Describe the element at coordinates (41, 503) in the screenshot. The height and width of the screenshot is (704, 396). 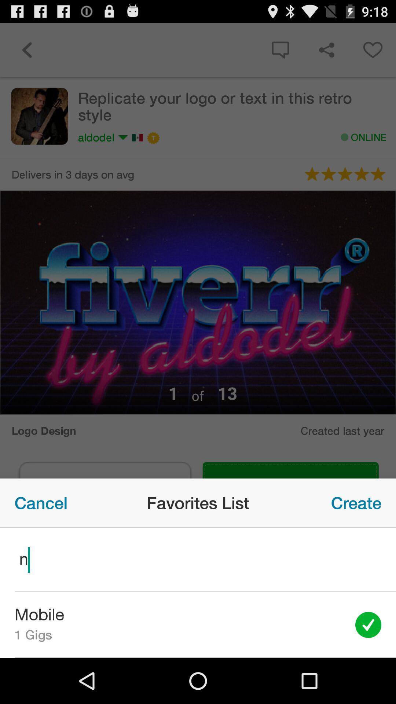
I see `jump to the cancel` at that location.